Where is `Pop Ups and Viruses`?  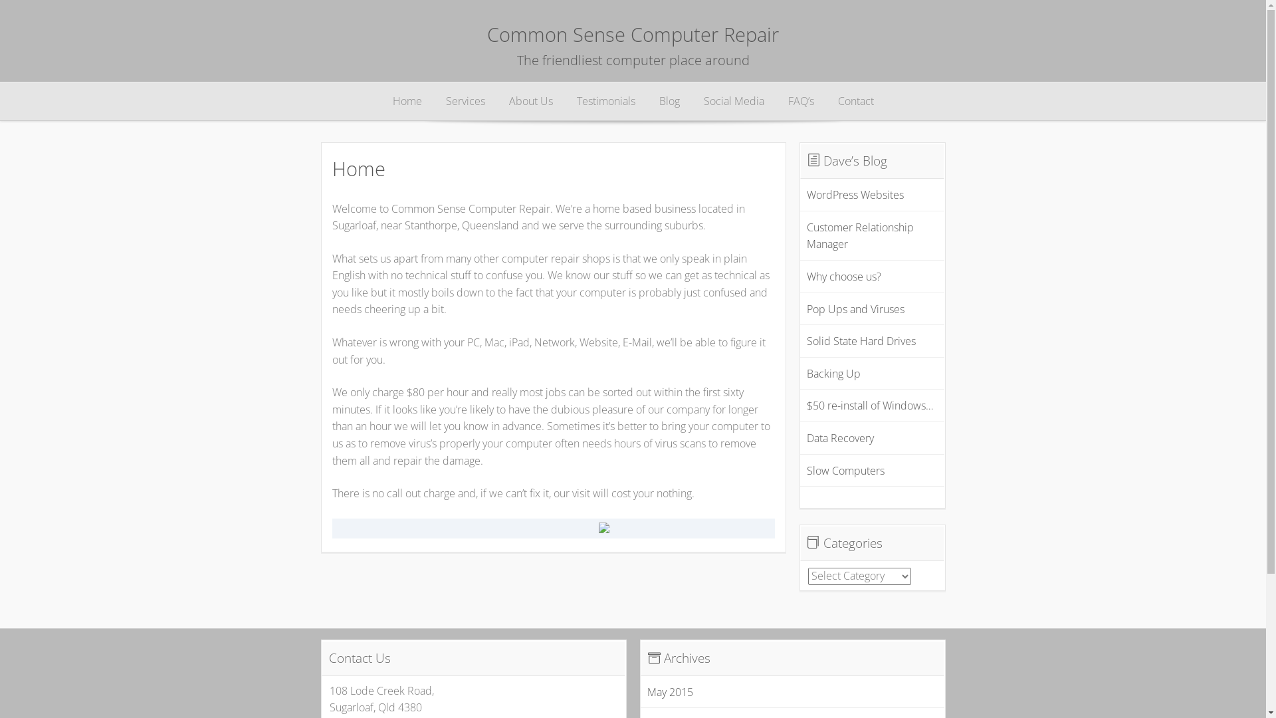
Pop Ups and Viruses is located at coordinates (856, 309).